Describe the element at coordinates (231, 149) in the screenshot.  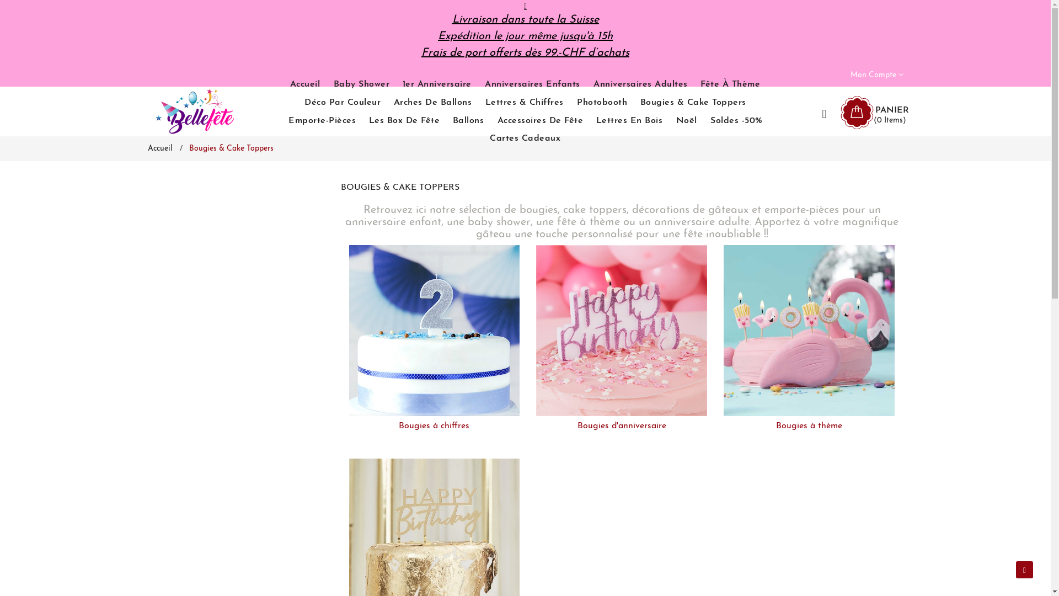
I see `Bougies & Cake Toppers` at that location.